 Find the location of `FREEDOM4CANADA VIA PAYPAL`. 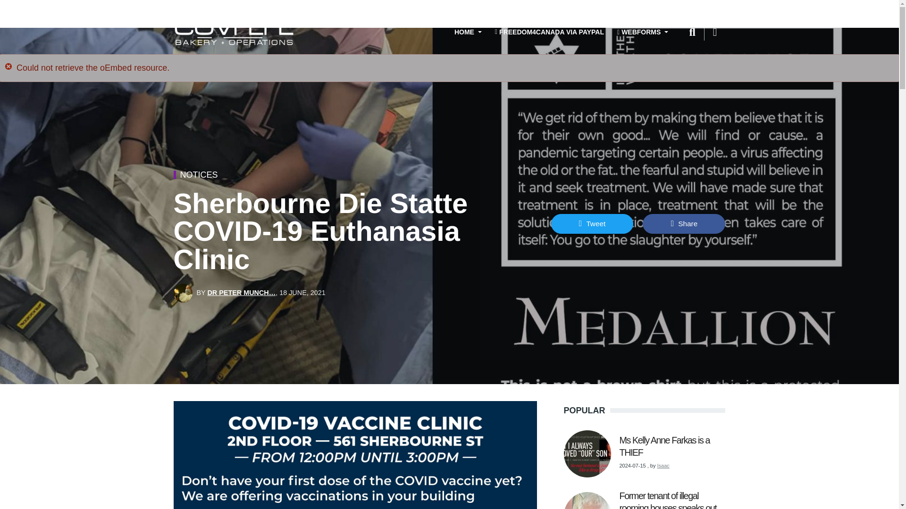

FREEDOM4CANADA VIA PAYPAL is located at coordinates (549, 32).